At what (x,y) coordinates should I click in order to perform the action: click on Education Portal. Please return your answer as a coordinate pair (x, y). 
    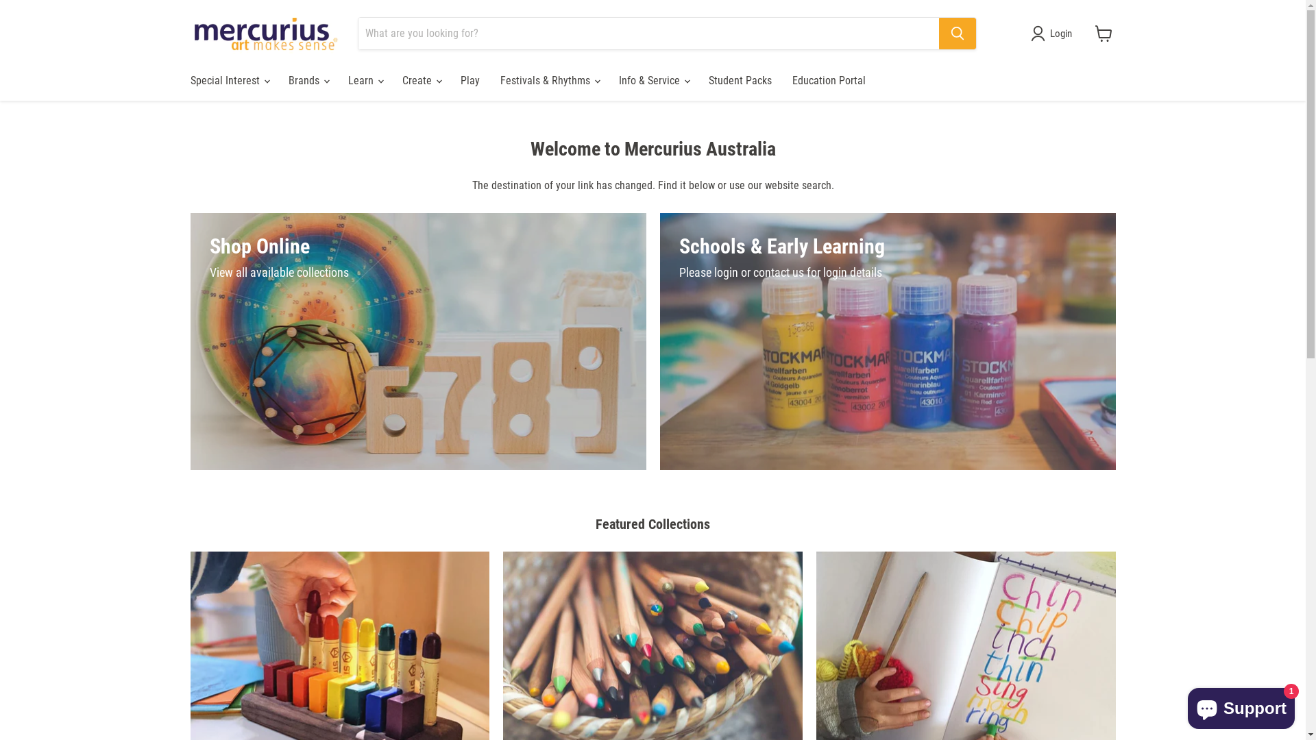
    Looking at the image, I should click on (828, 81).